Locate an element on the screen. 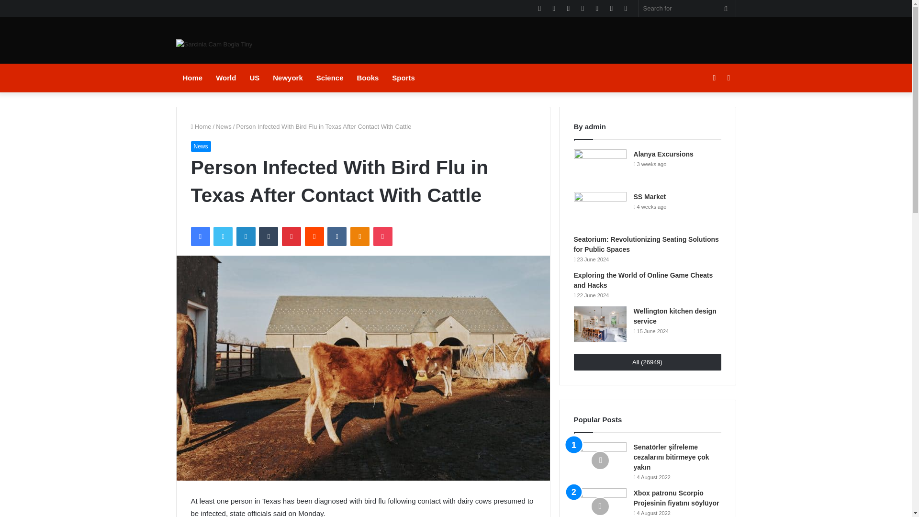  VKontakte is located at coordinates (336, 236).